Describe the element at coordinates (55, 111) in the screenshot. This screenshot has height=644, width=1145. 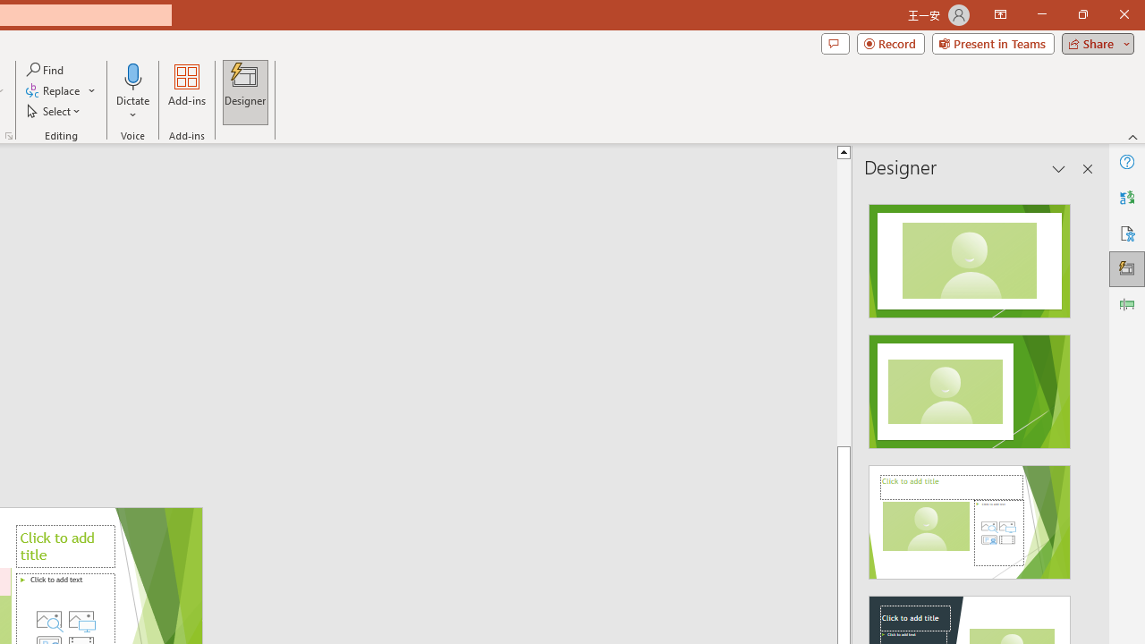
I see `Select` at that location.